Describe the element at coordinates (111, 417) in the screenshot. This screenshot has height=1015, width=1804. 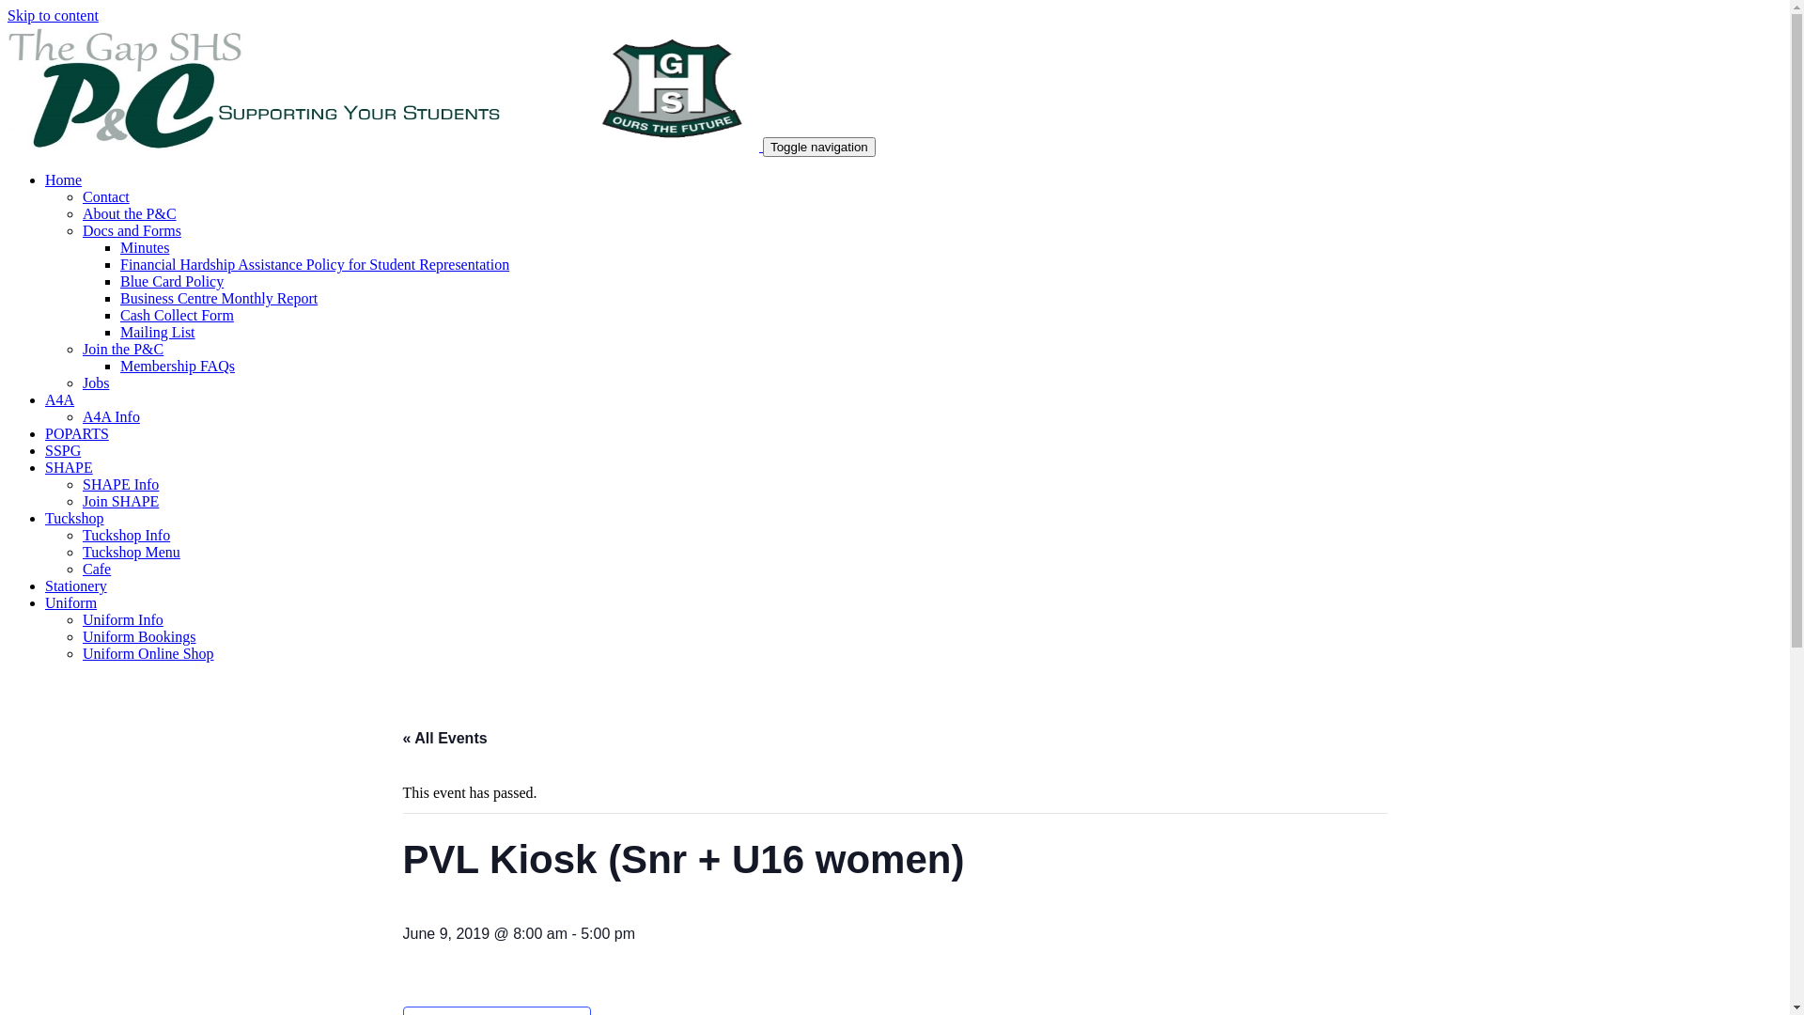
I see `A4A Info` at that location.